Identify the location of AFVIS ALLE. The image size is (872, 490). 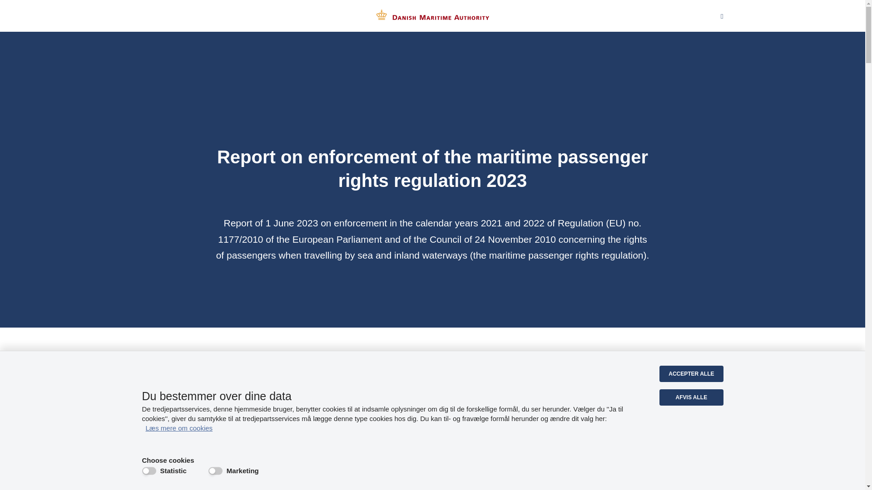
(691, 397).